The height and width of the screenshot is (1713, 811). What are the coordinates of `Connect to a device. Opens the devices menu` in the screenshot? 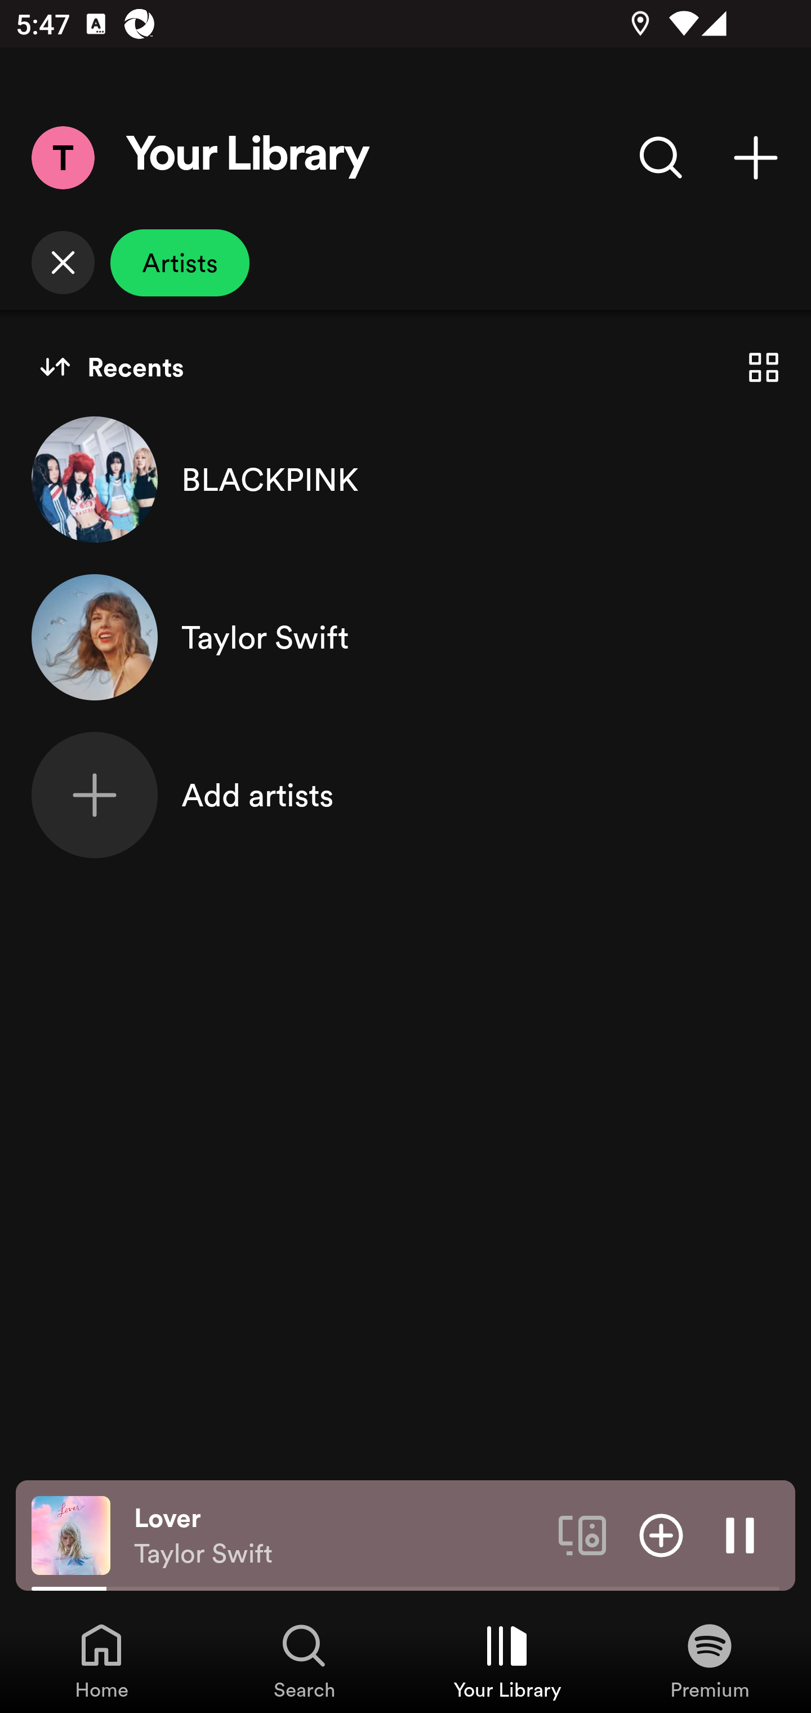 It's located at (582, 1534).